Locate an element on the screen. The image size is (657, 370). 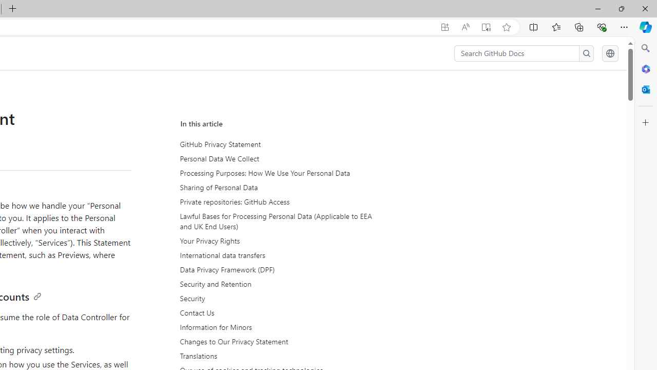
Sharing of Personal Data is located at coordinates (275, 187).